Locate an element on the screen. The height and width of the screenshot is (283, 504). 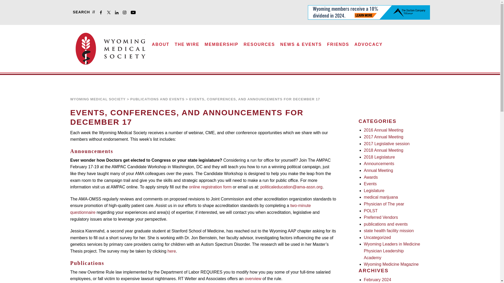
YOUTUBE is located at coordinates (134, 13).